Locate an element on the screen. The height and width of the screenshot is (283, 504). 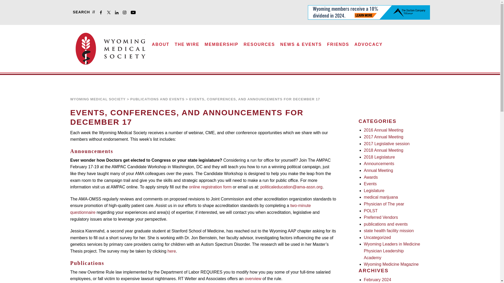
YOUTUBE is located at coordinates (134, 13).